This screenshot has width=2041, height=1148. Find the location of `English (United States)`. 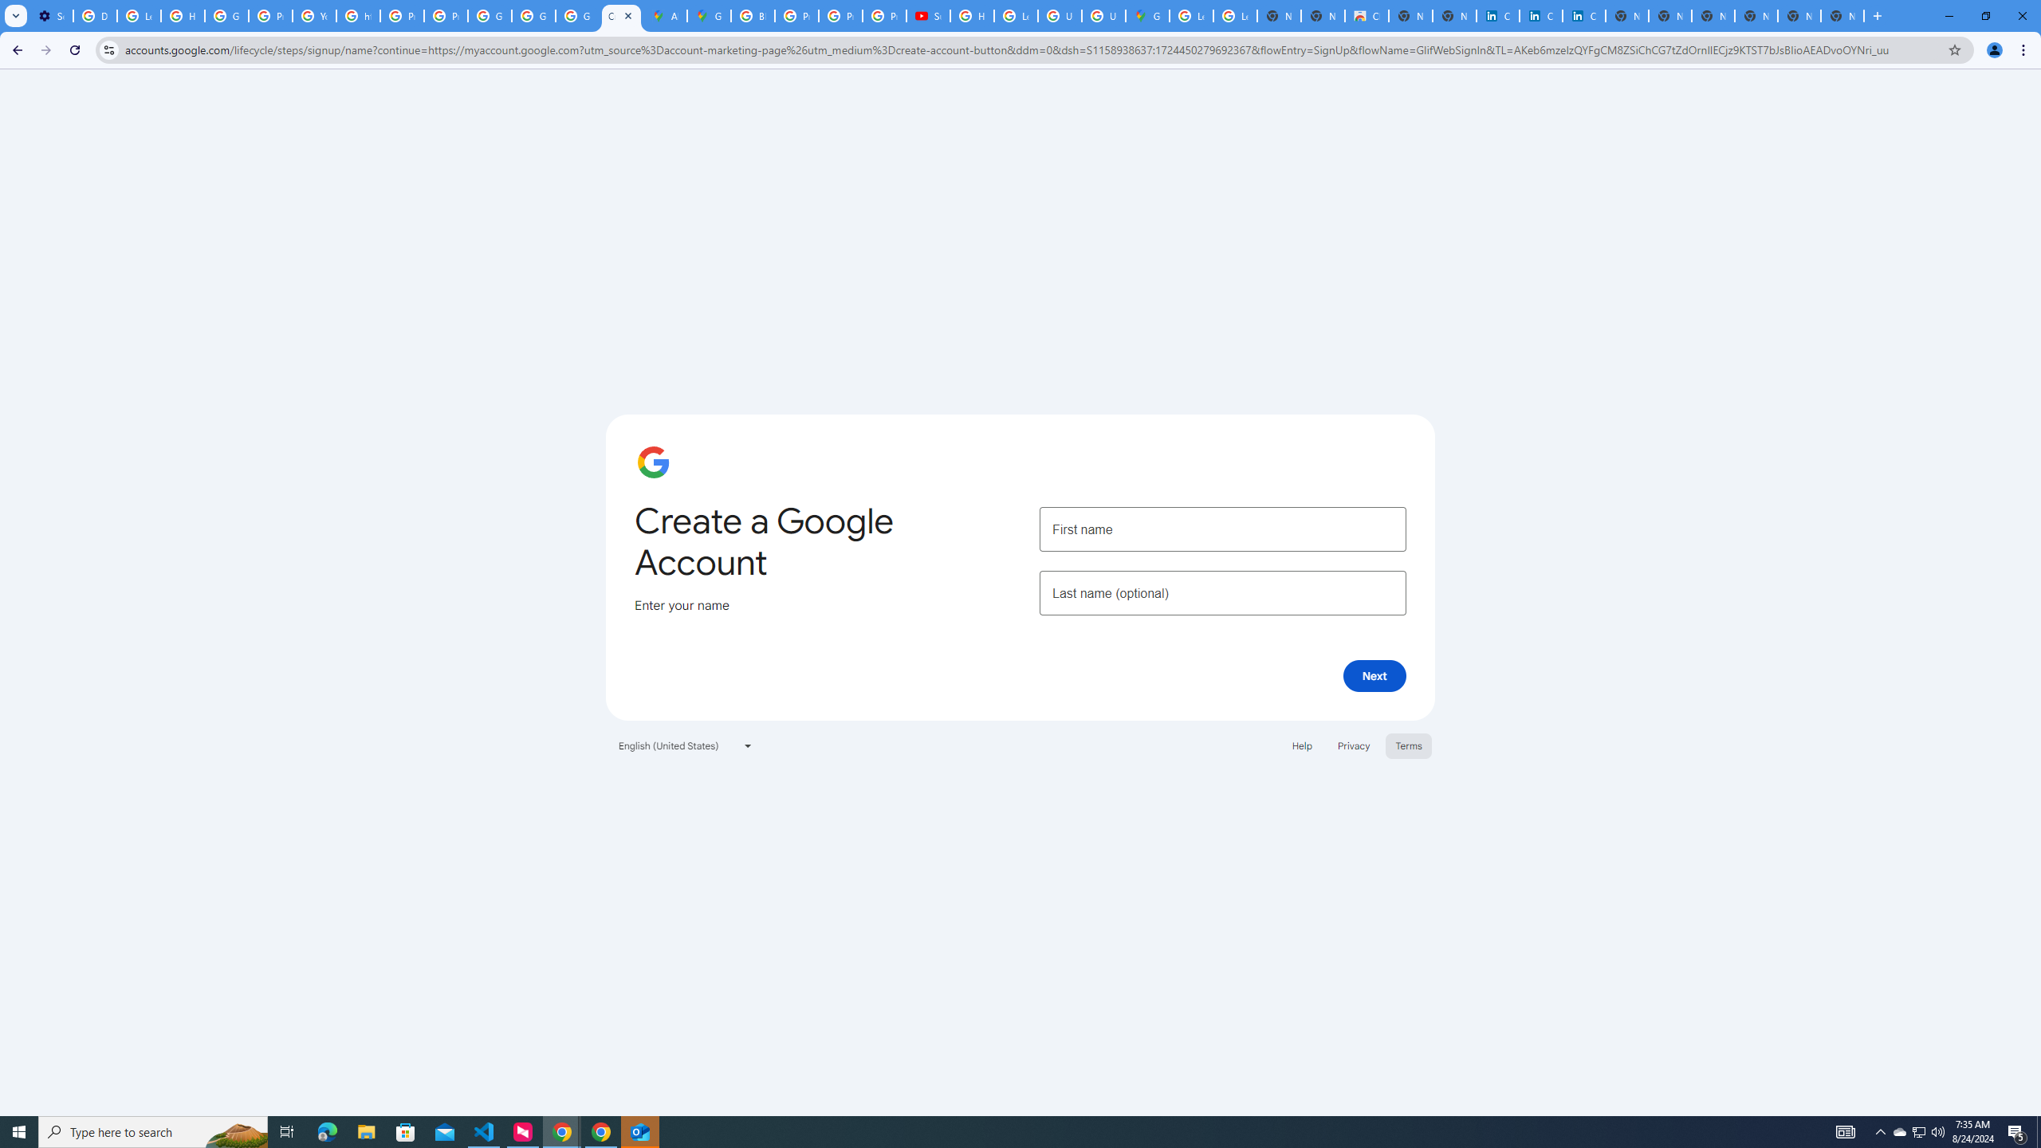

English (United States) is located at coordinates (686, 745).